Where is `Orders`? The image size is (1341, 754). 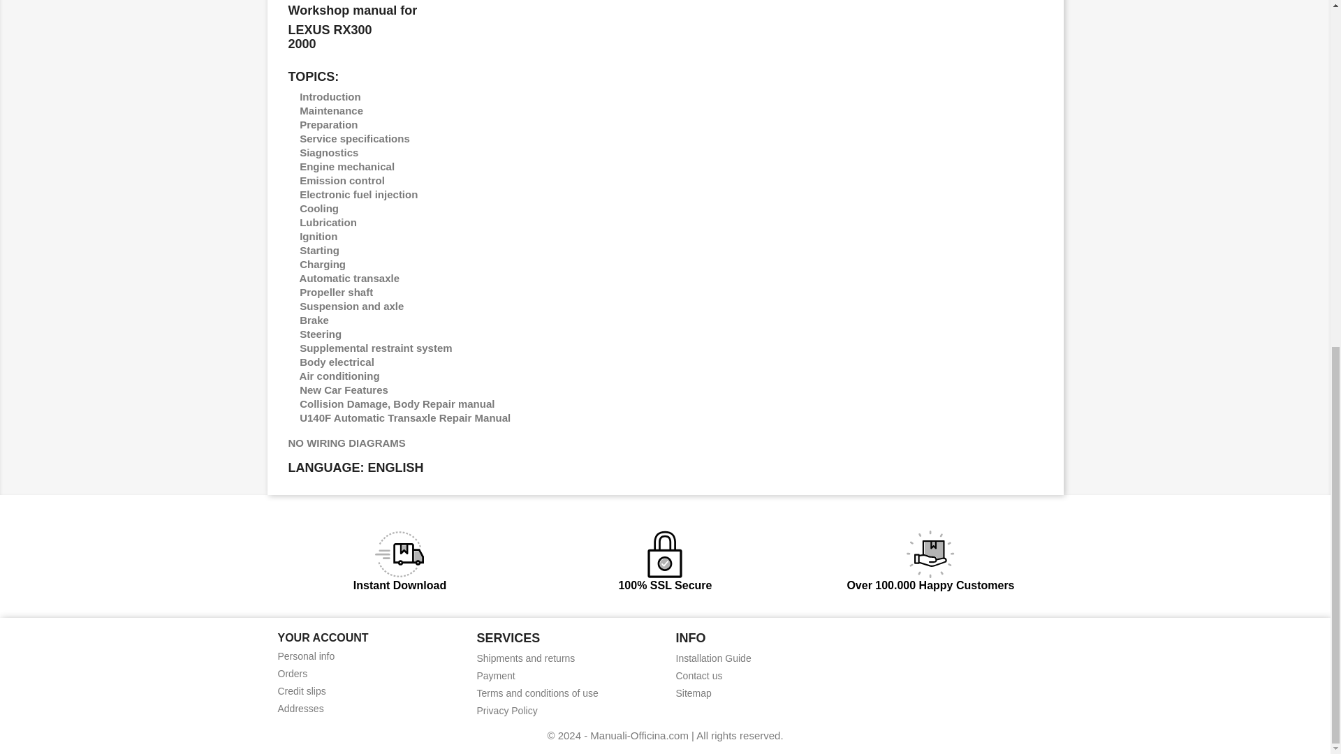
Orders is located at coordinates (293, 673).